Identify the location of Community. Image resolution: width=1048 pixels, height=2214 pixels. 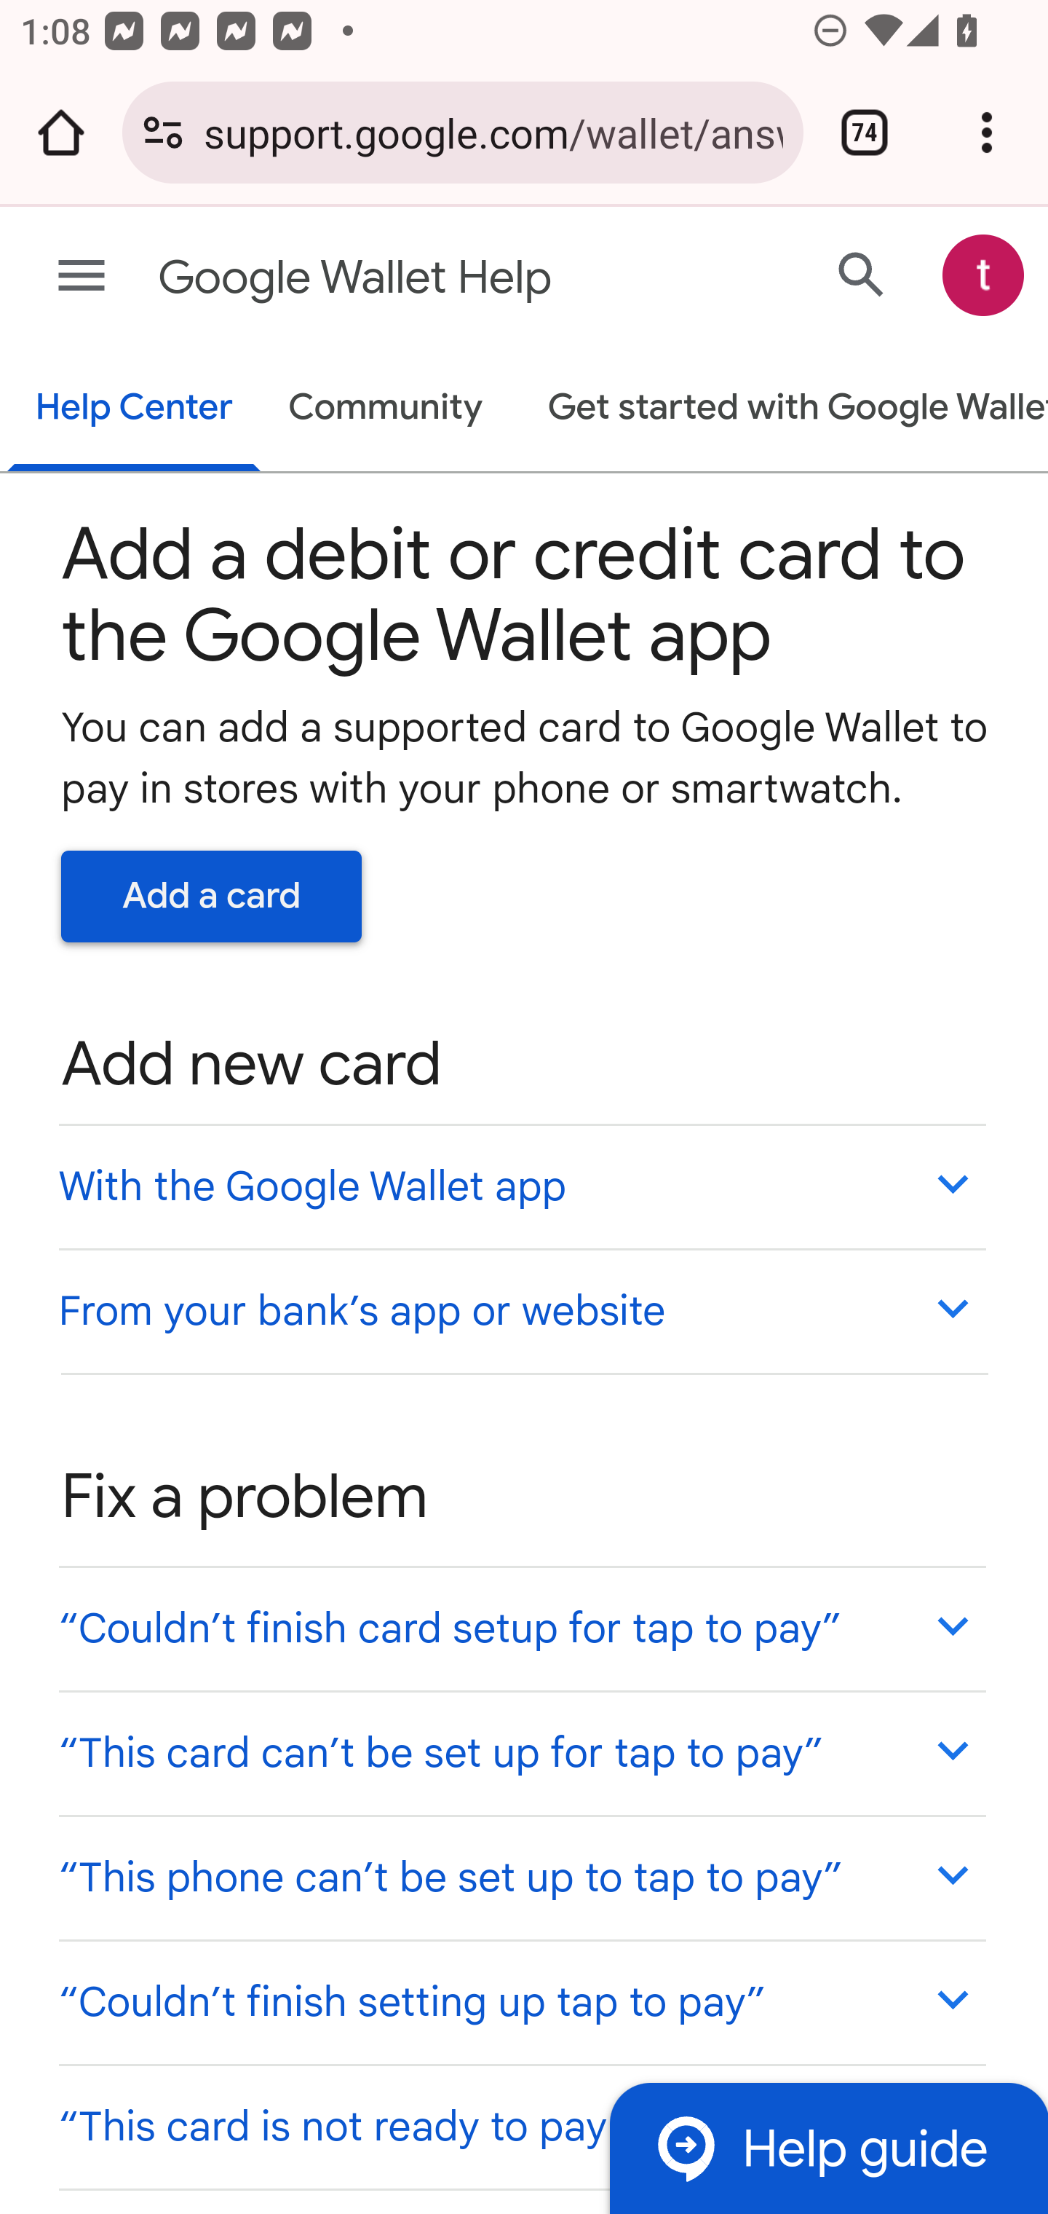
(386, 409).